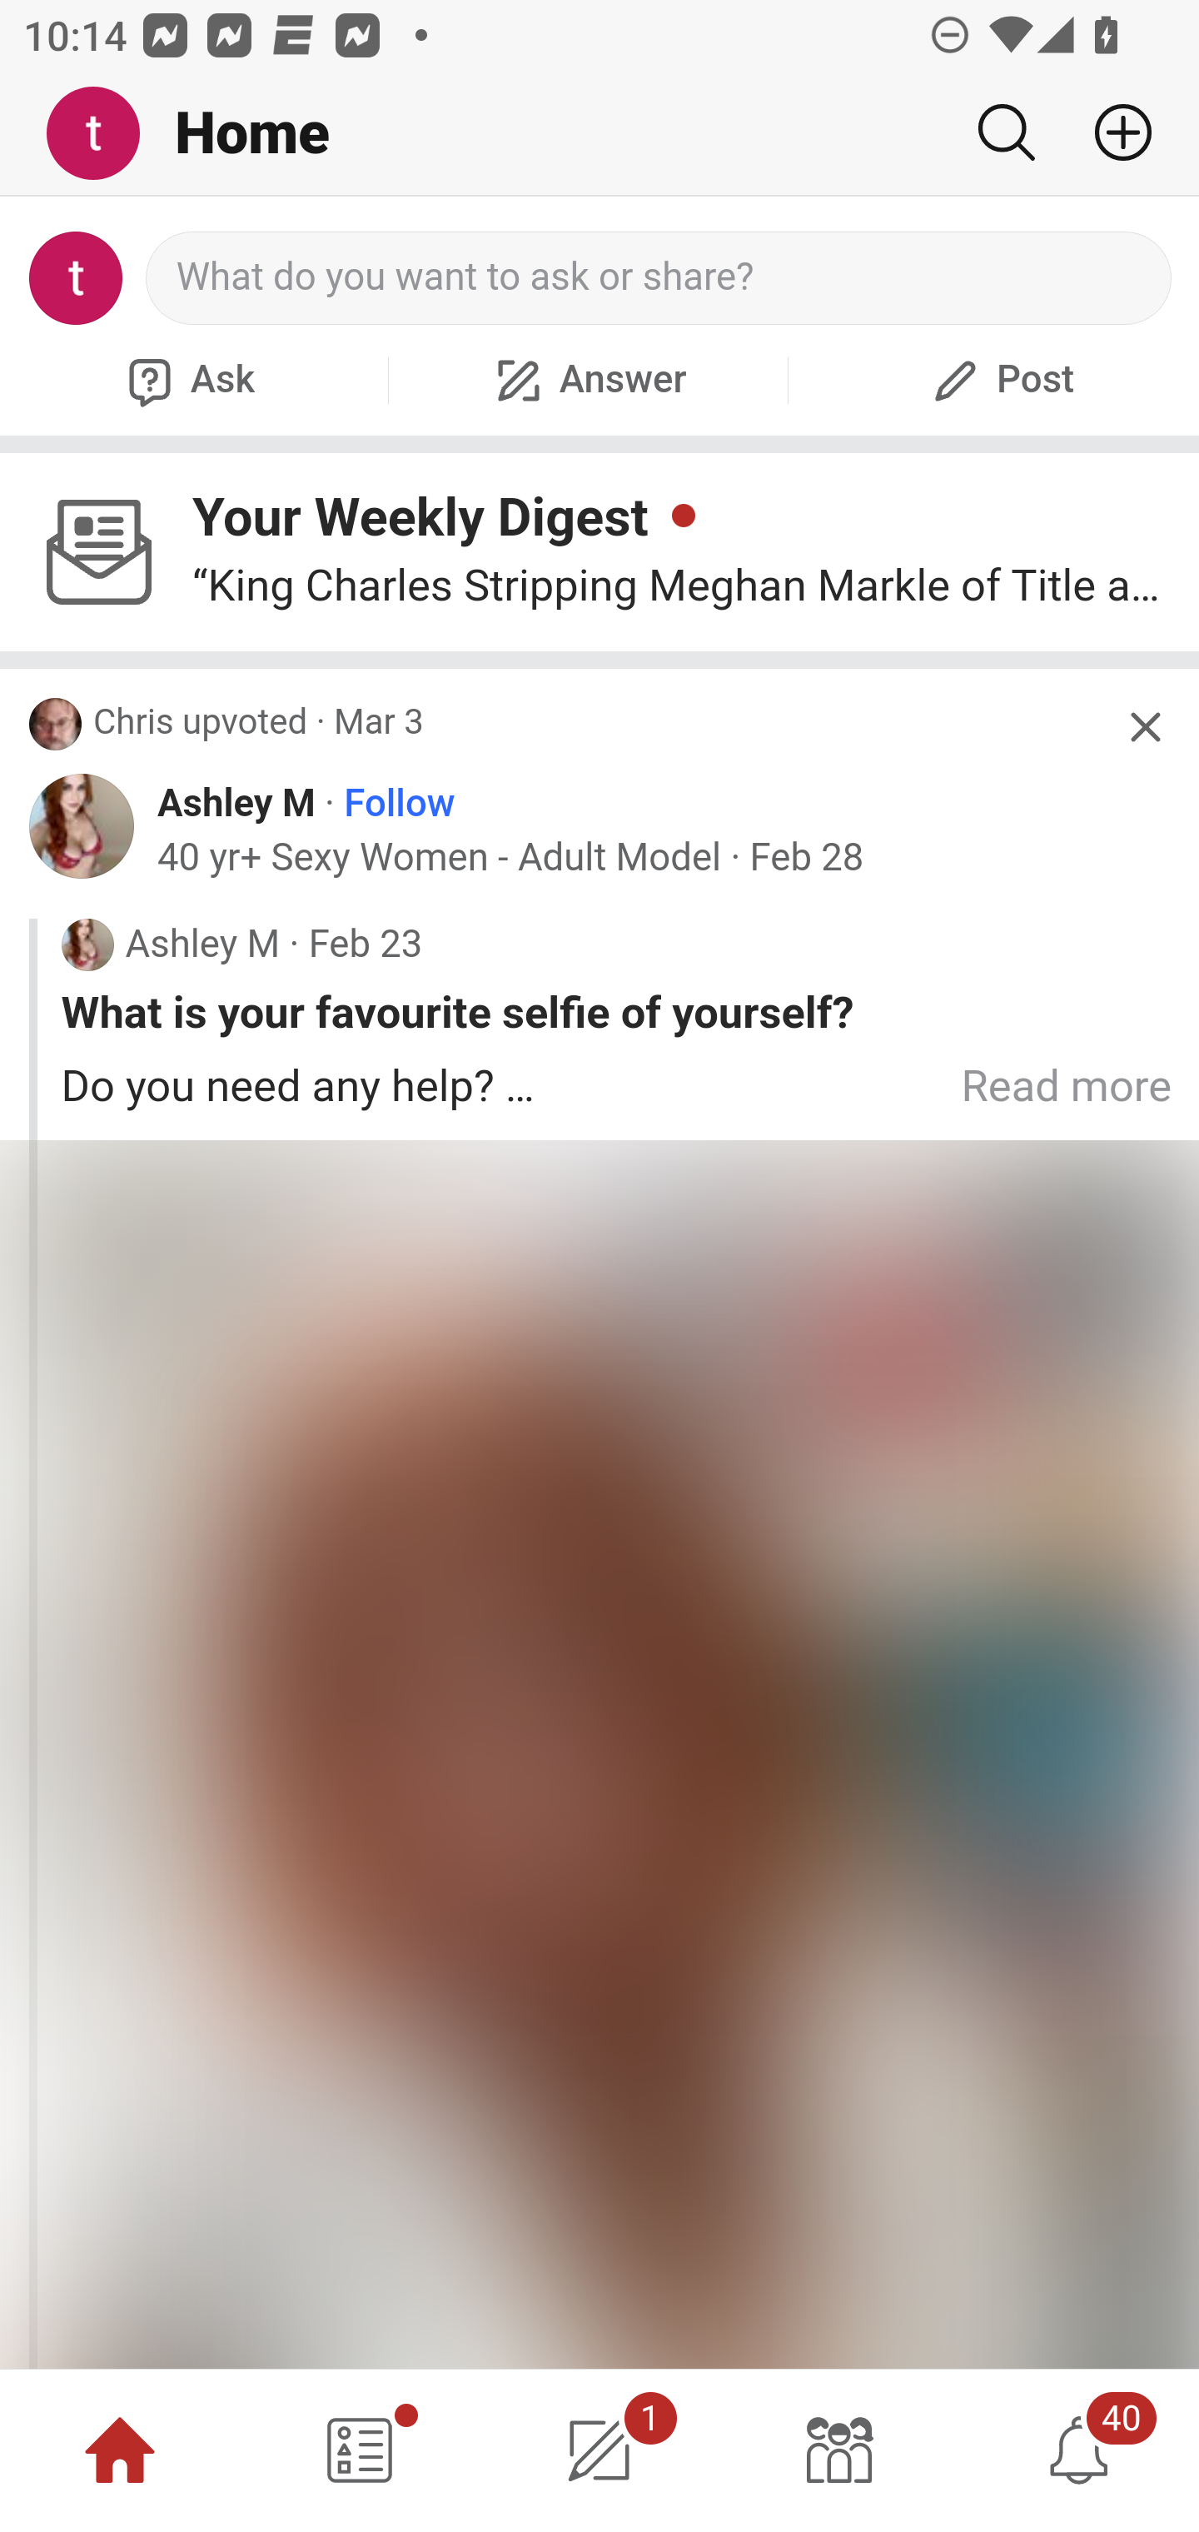  Describe the element at coordinates (236, 805) in the screenshot. I see `Ashley M` at that location.